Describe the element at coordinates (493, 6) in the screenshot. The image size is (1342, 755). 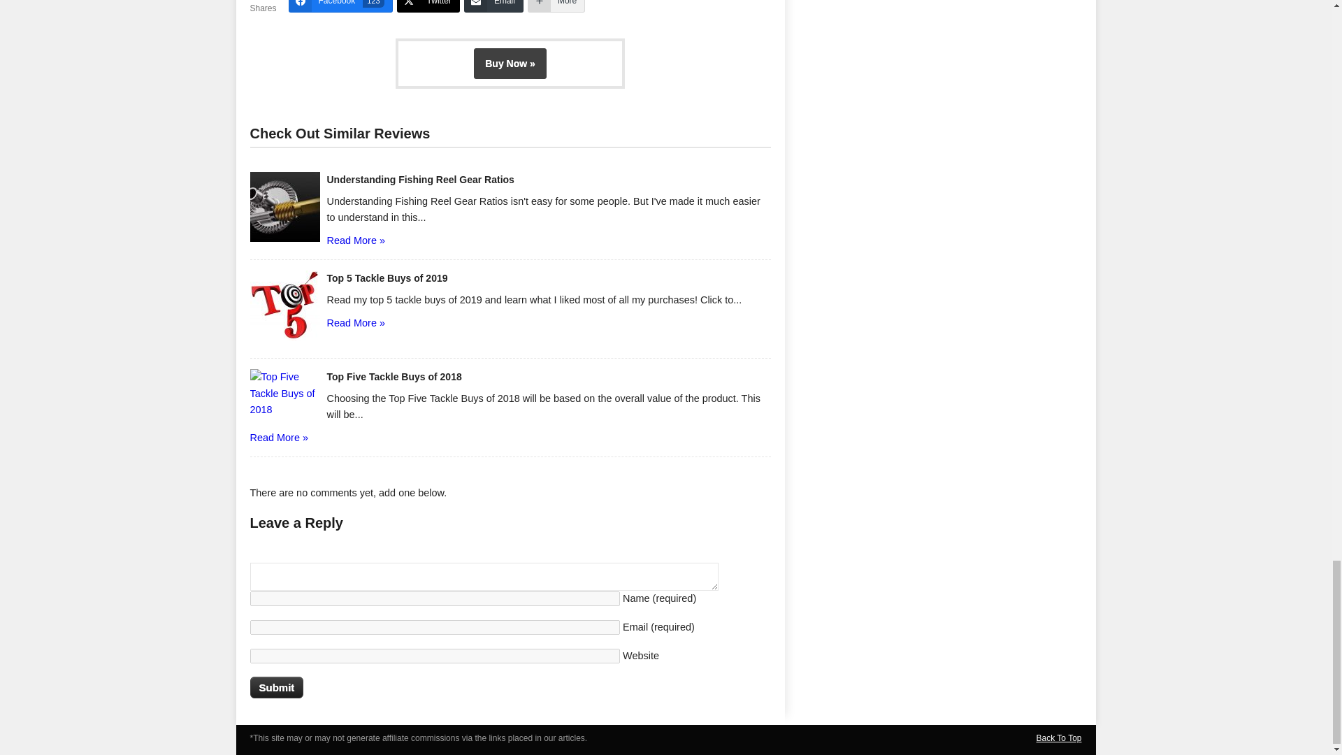
I see `Top 5 Tackle Buys of 2019` at that location.